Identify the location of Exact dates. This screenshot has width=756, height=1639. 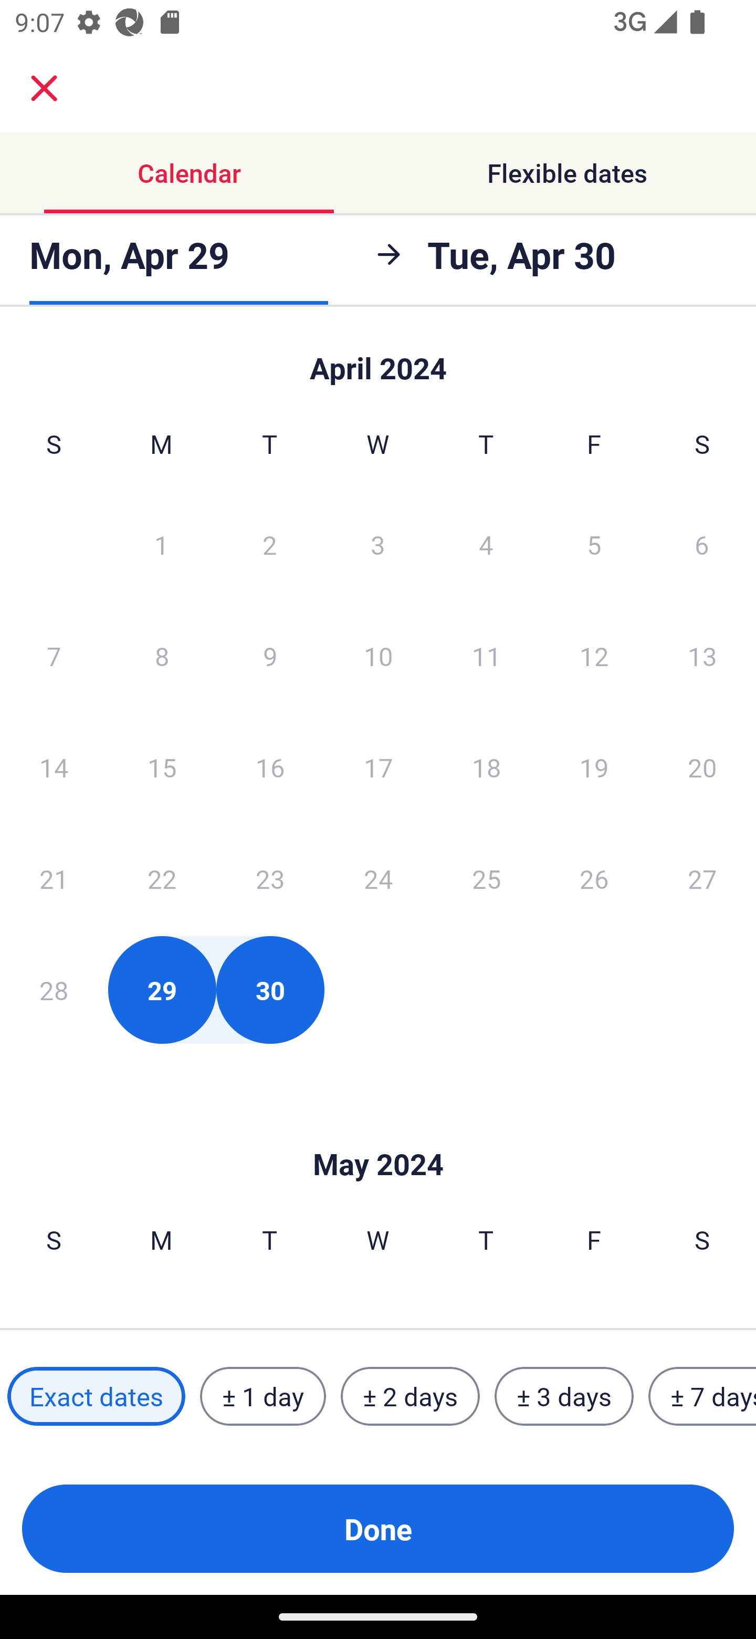
(96, 1396).